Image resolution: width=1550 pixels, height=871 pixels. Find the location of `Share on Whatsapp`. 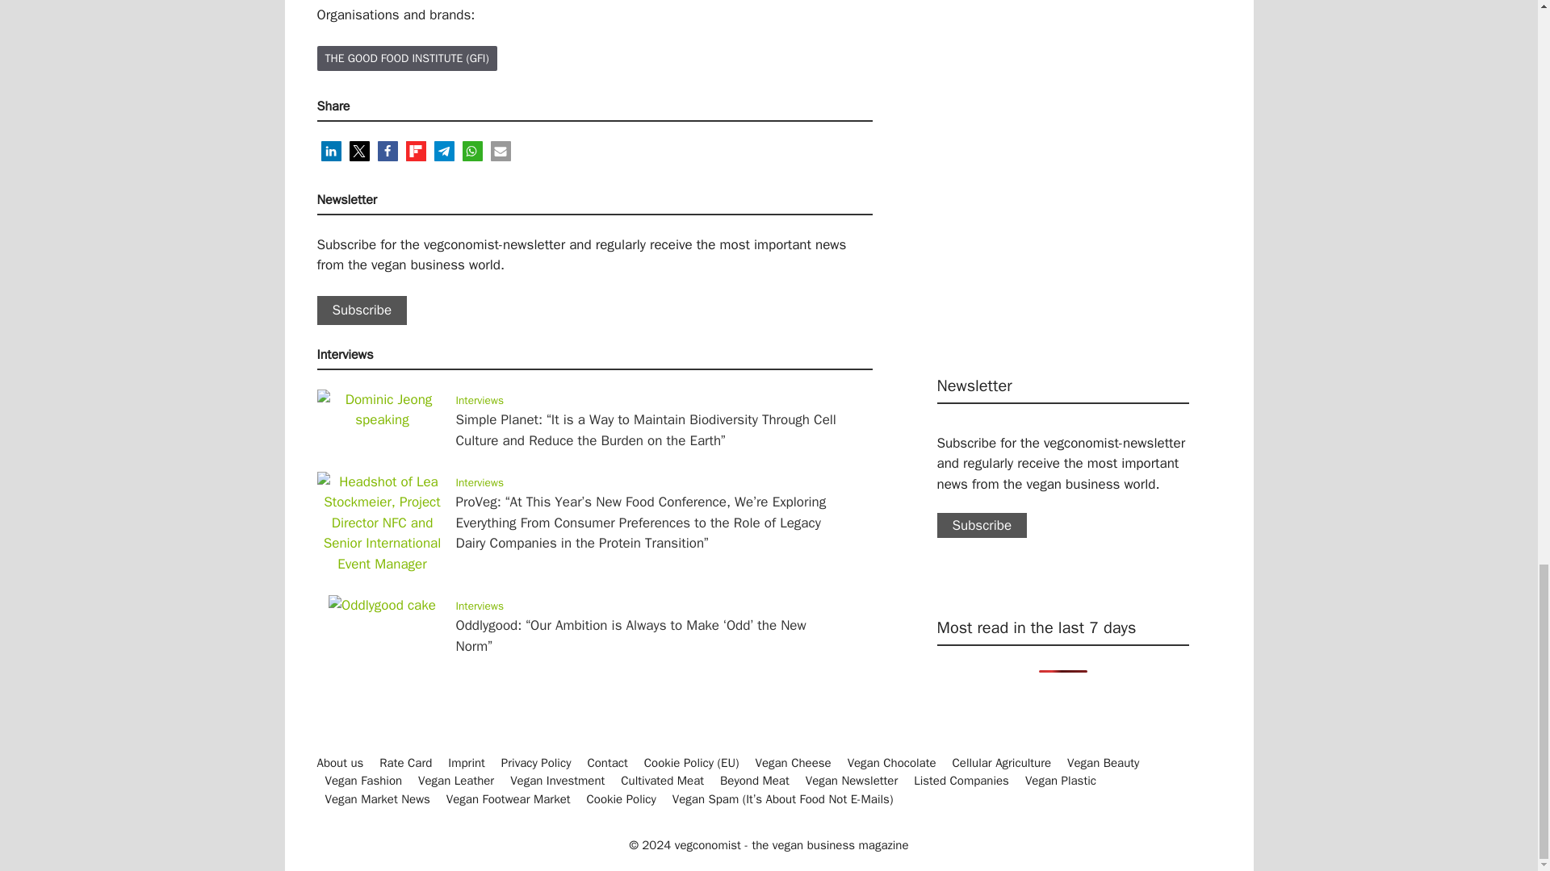

Share on Whatsapp is located at coordinates (471, 150).